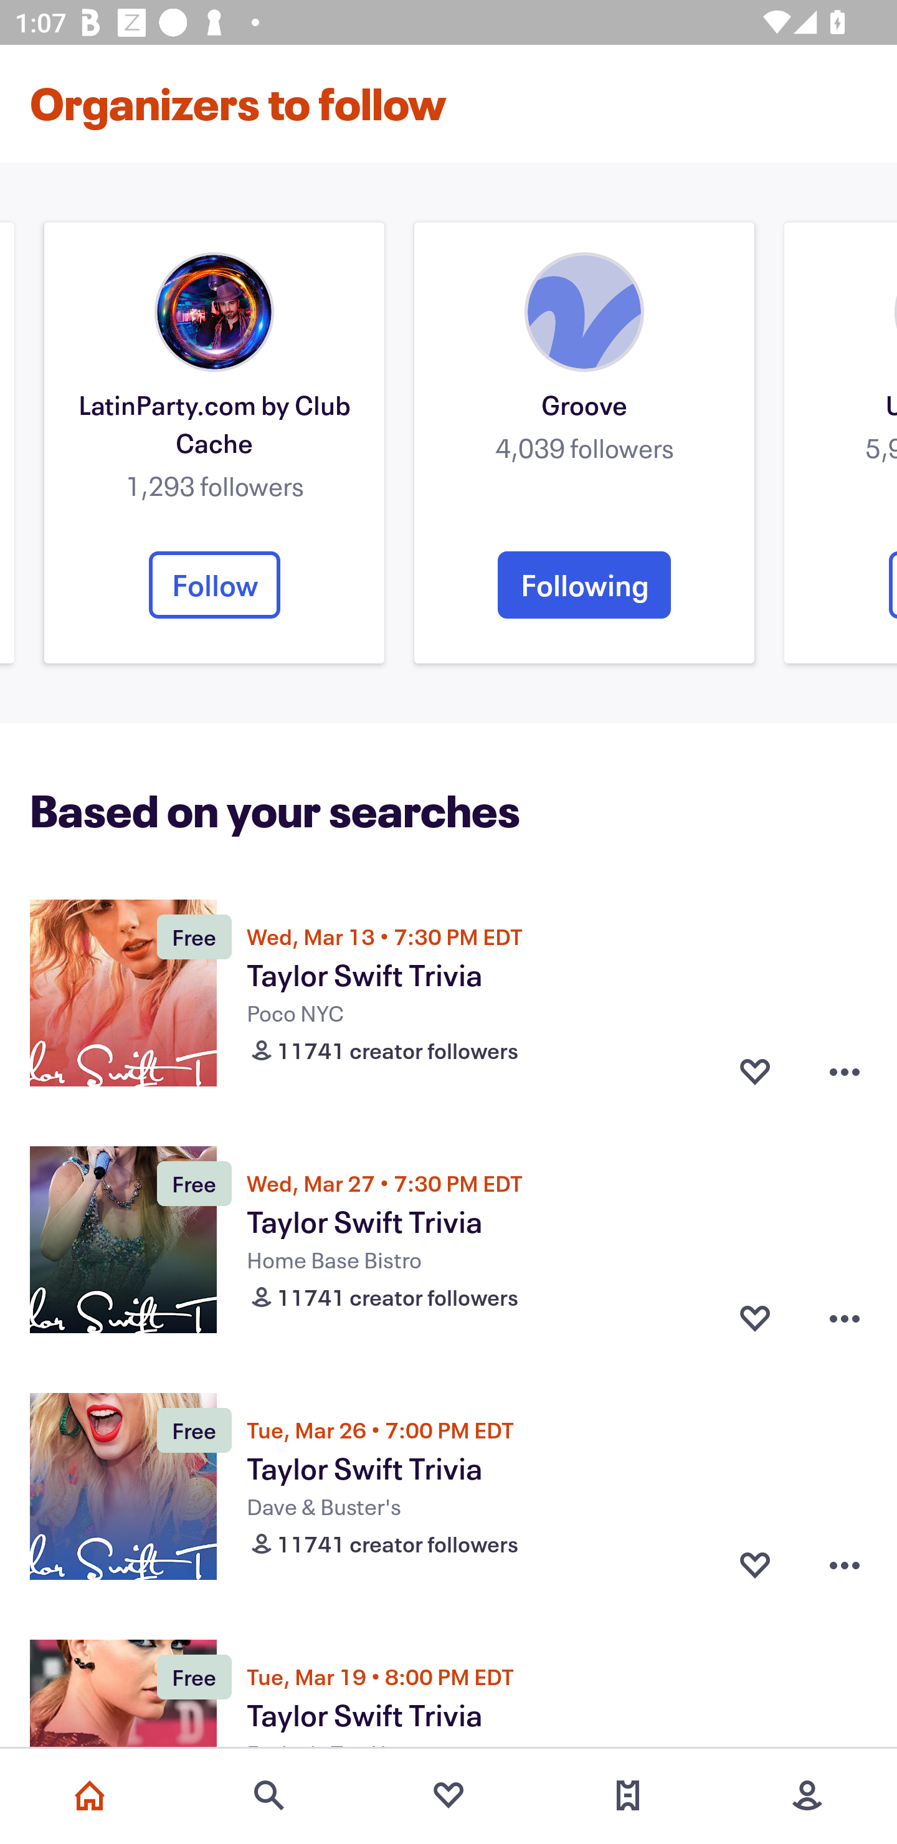 This screenshot has height=1844, width=897. Describe the element at coordinates (755, 1566) in the screenshot. I see `Favorite button` at that location.